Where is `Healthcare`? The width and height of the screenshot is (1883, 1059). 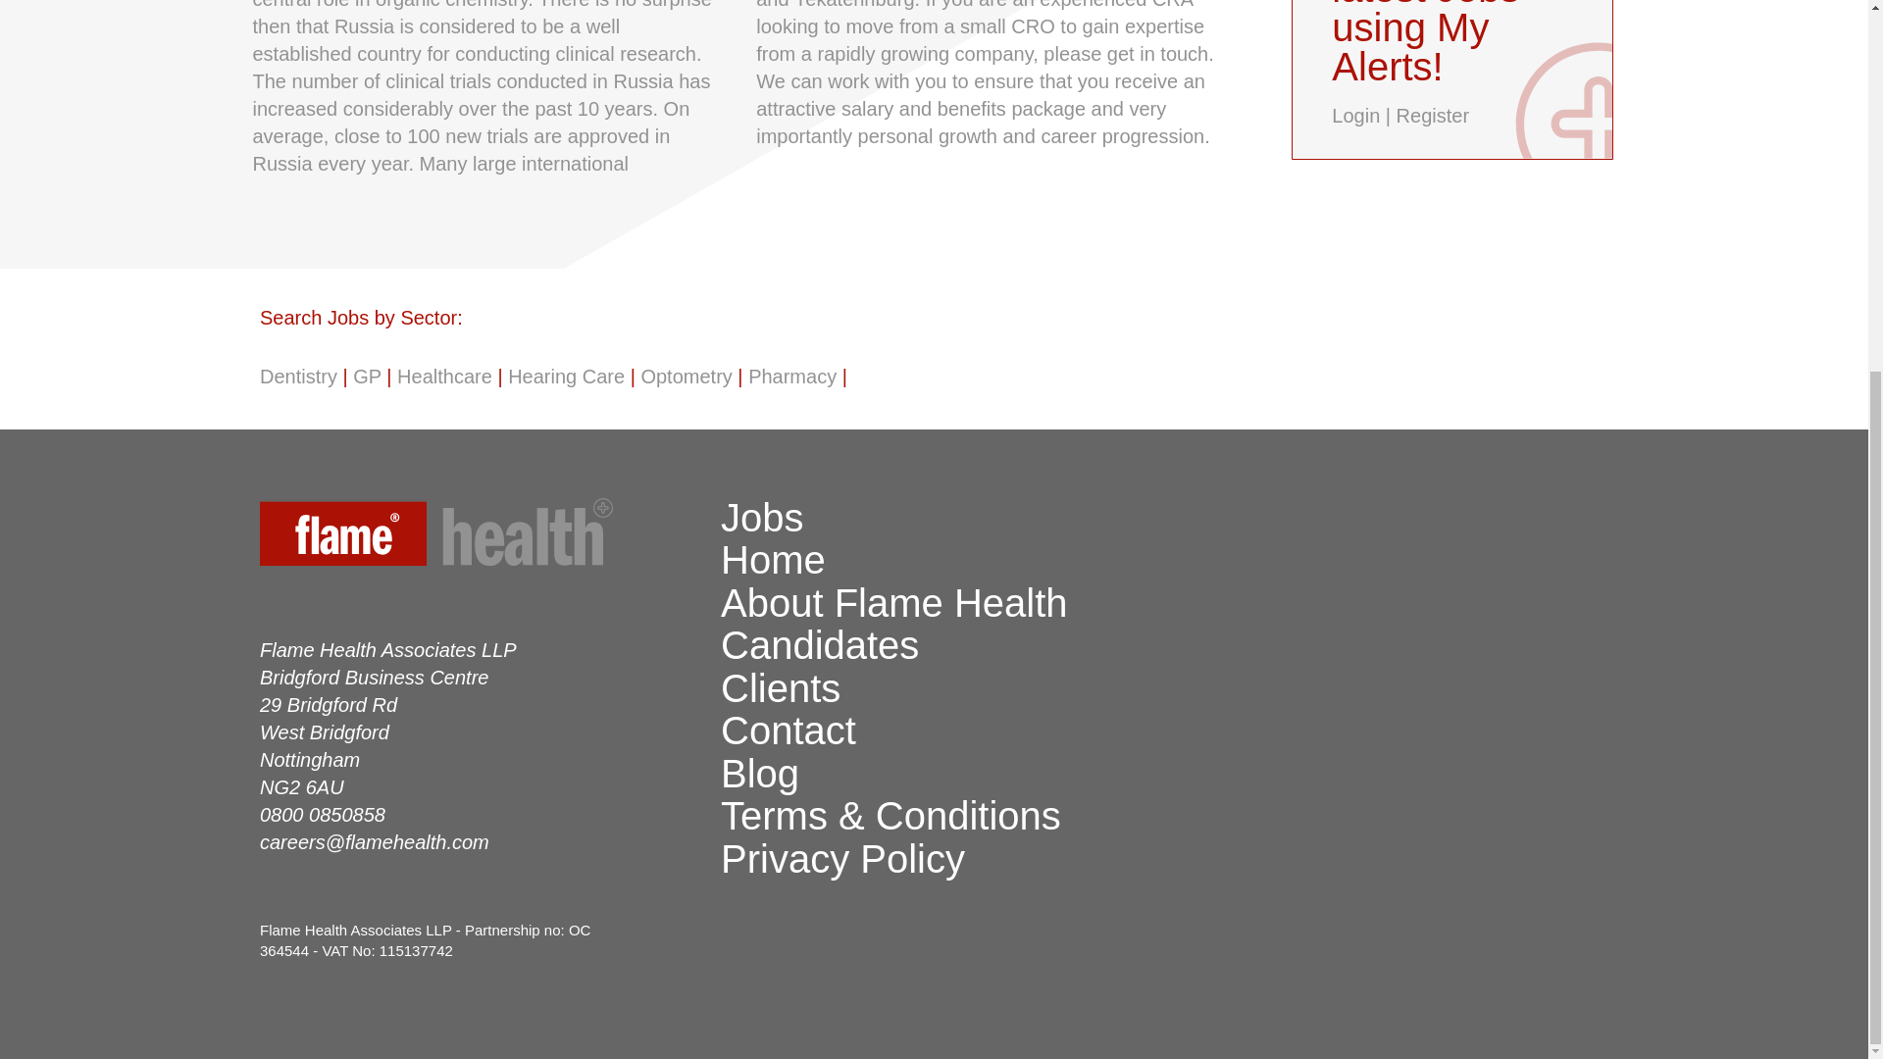
Healthcare is located at coordinates (444, 377).